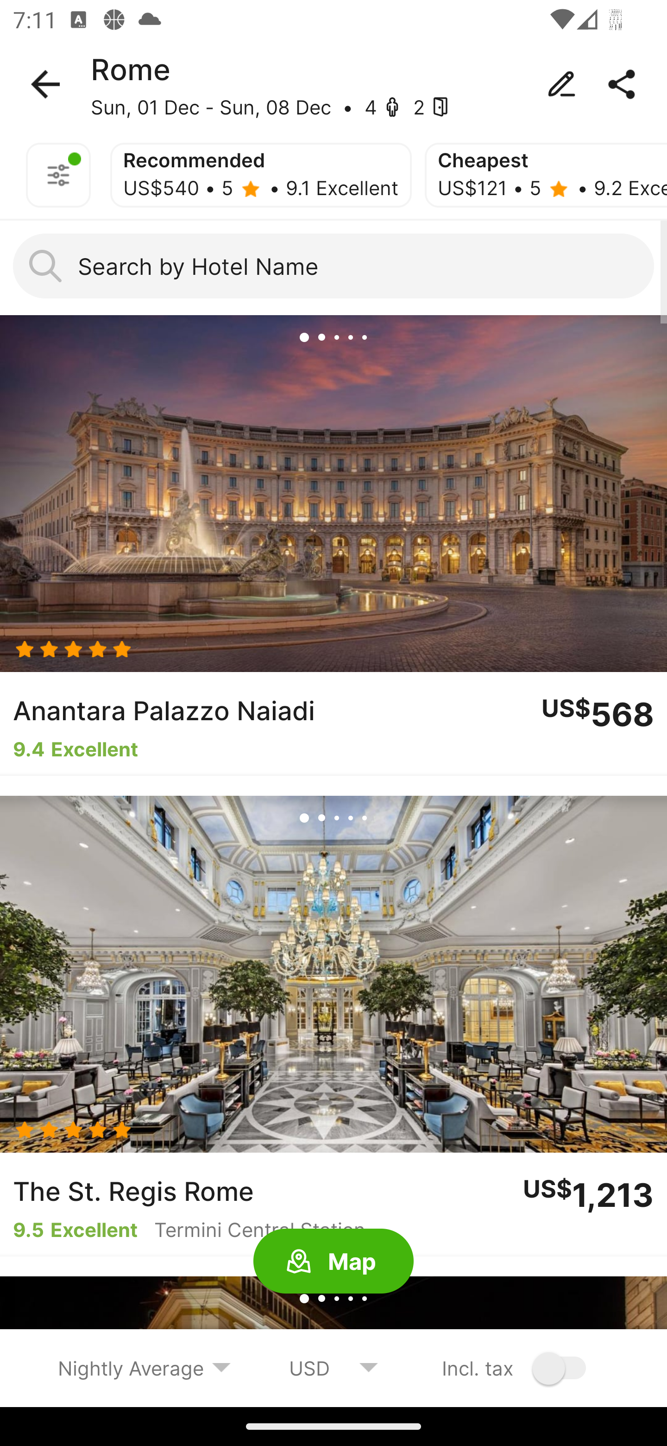 The width and height of the screenshot is (667, 1446). What do you see at coordinates (333, 266) in the screenshot?
I see `Search by Hotel Name ` at bounding box center [333, 266].